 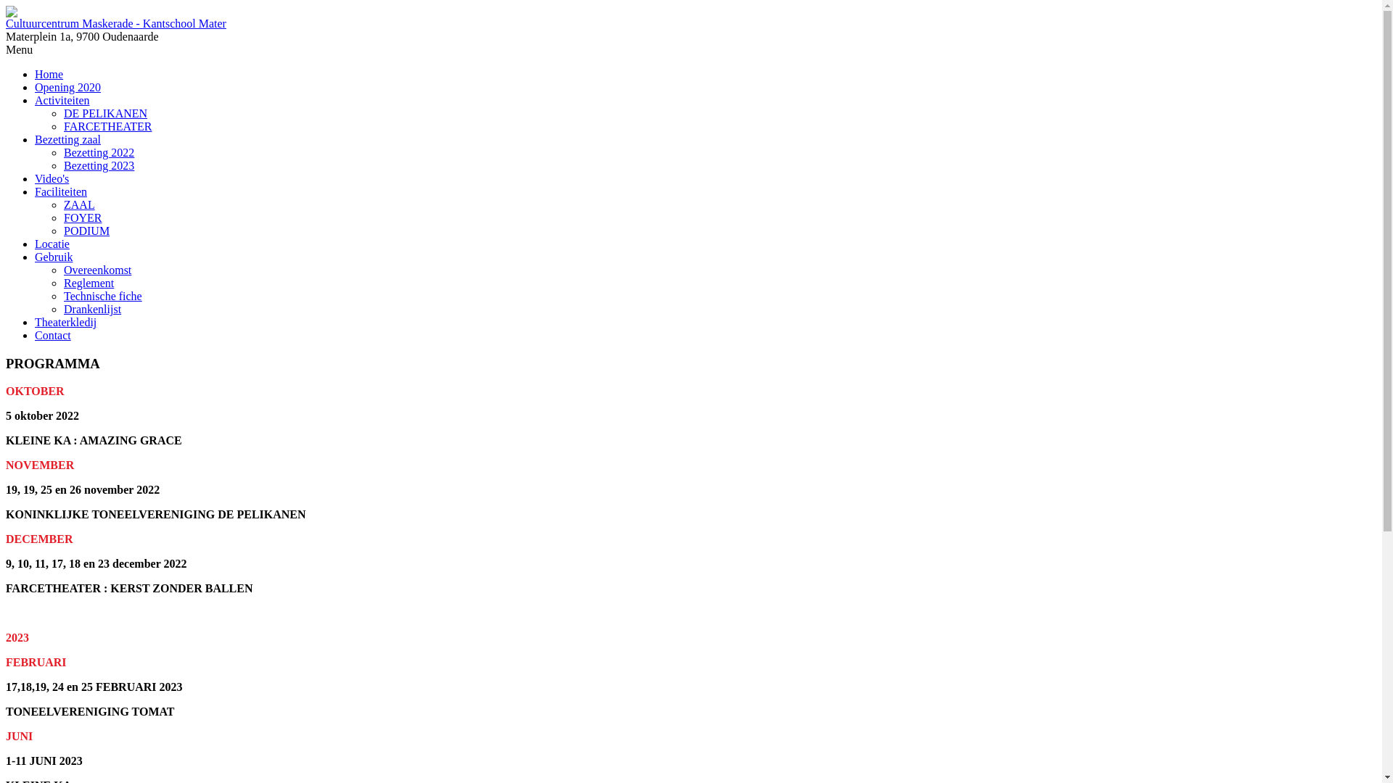 I want to click on Locatie, so click(x=52, y=244).